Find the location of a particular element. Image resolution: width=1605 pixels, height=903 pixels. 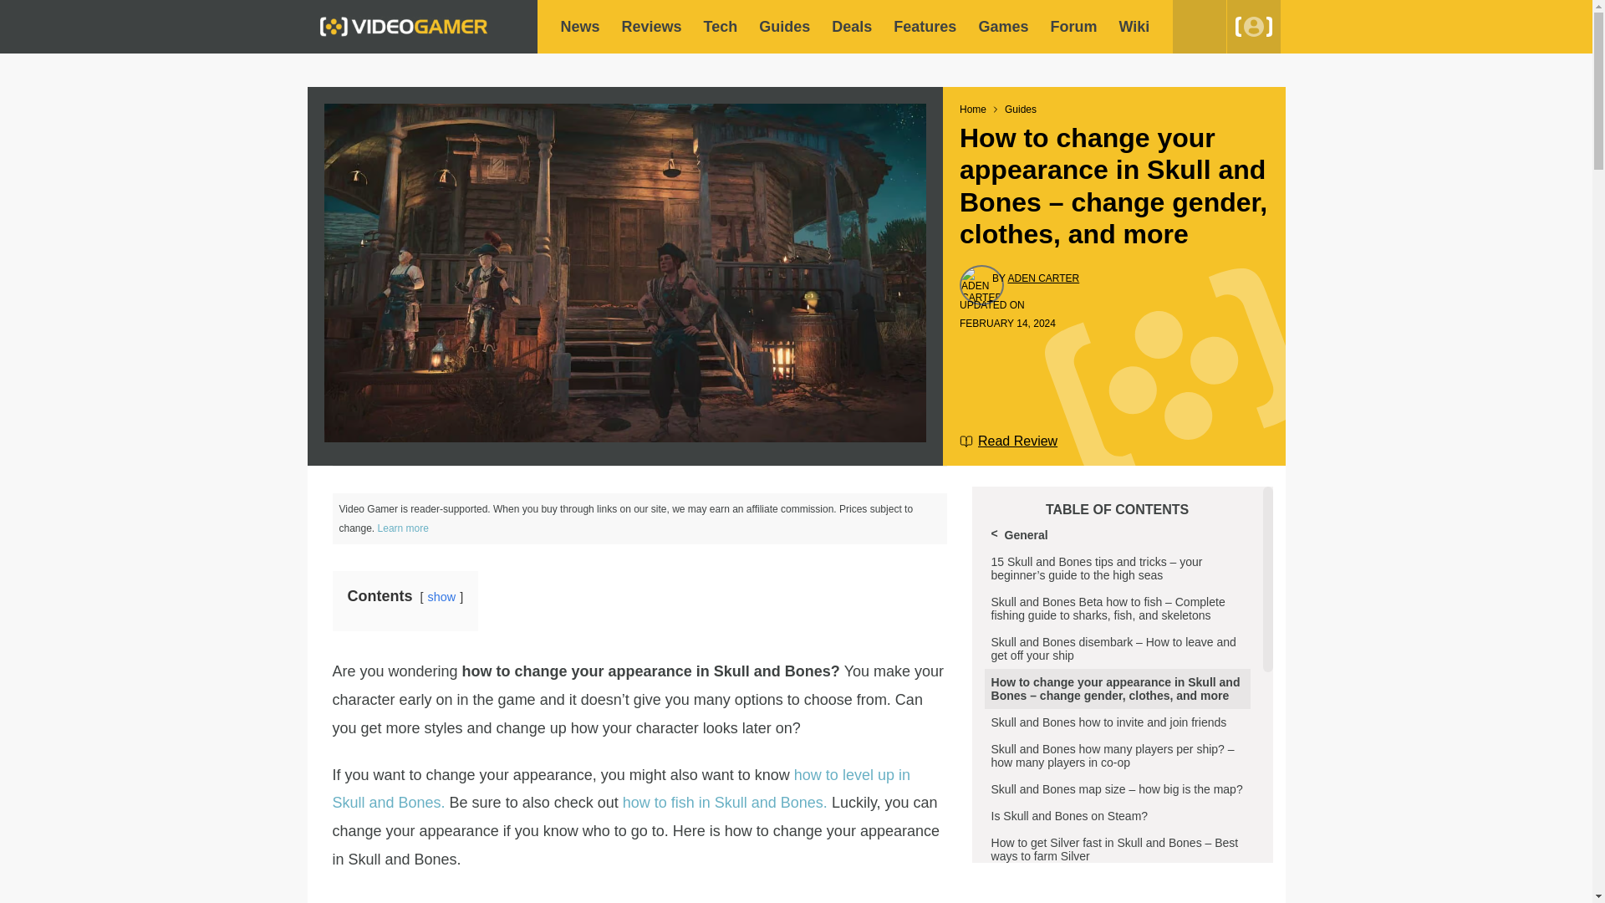

Reviews is located at coordinates (652, 27).